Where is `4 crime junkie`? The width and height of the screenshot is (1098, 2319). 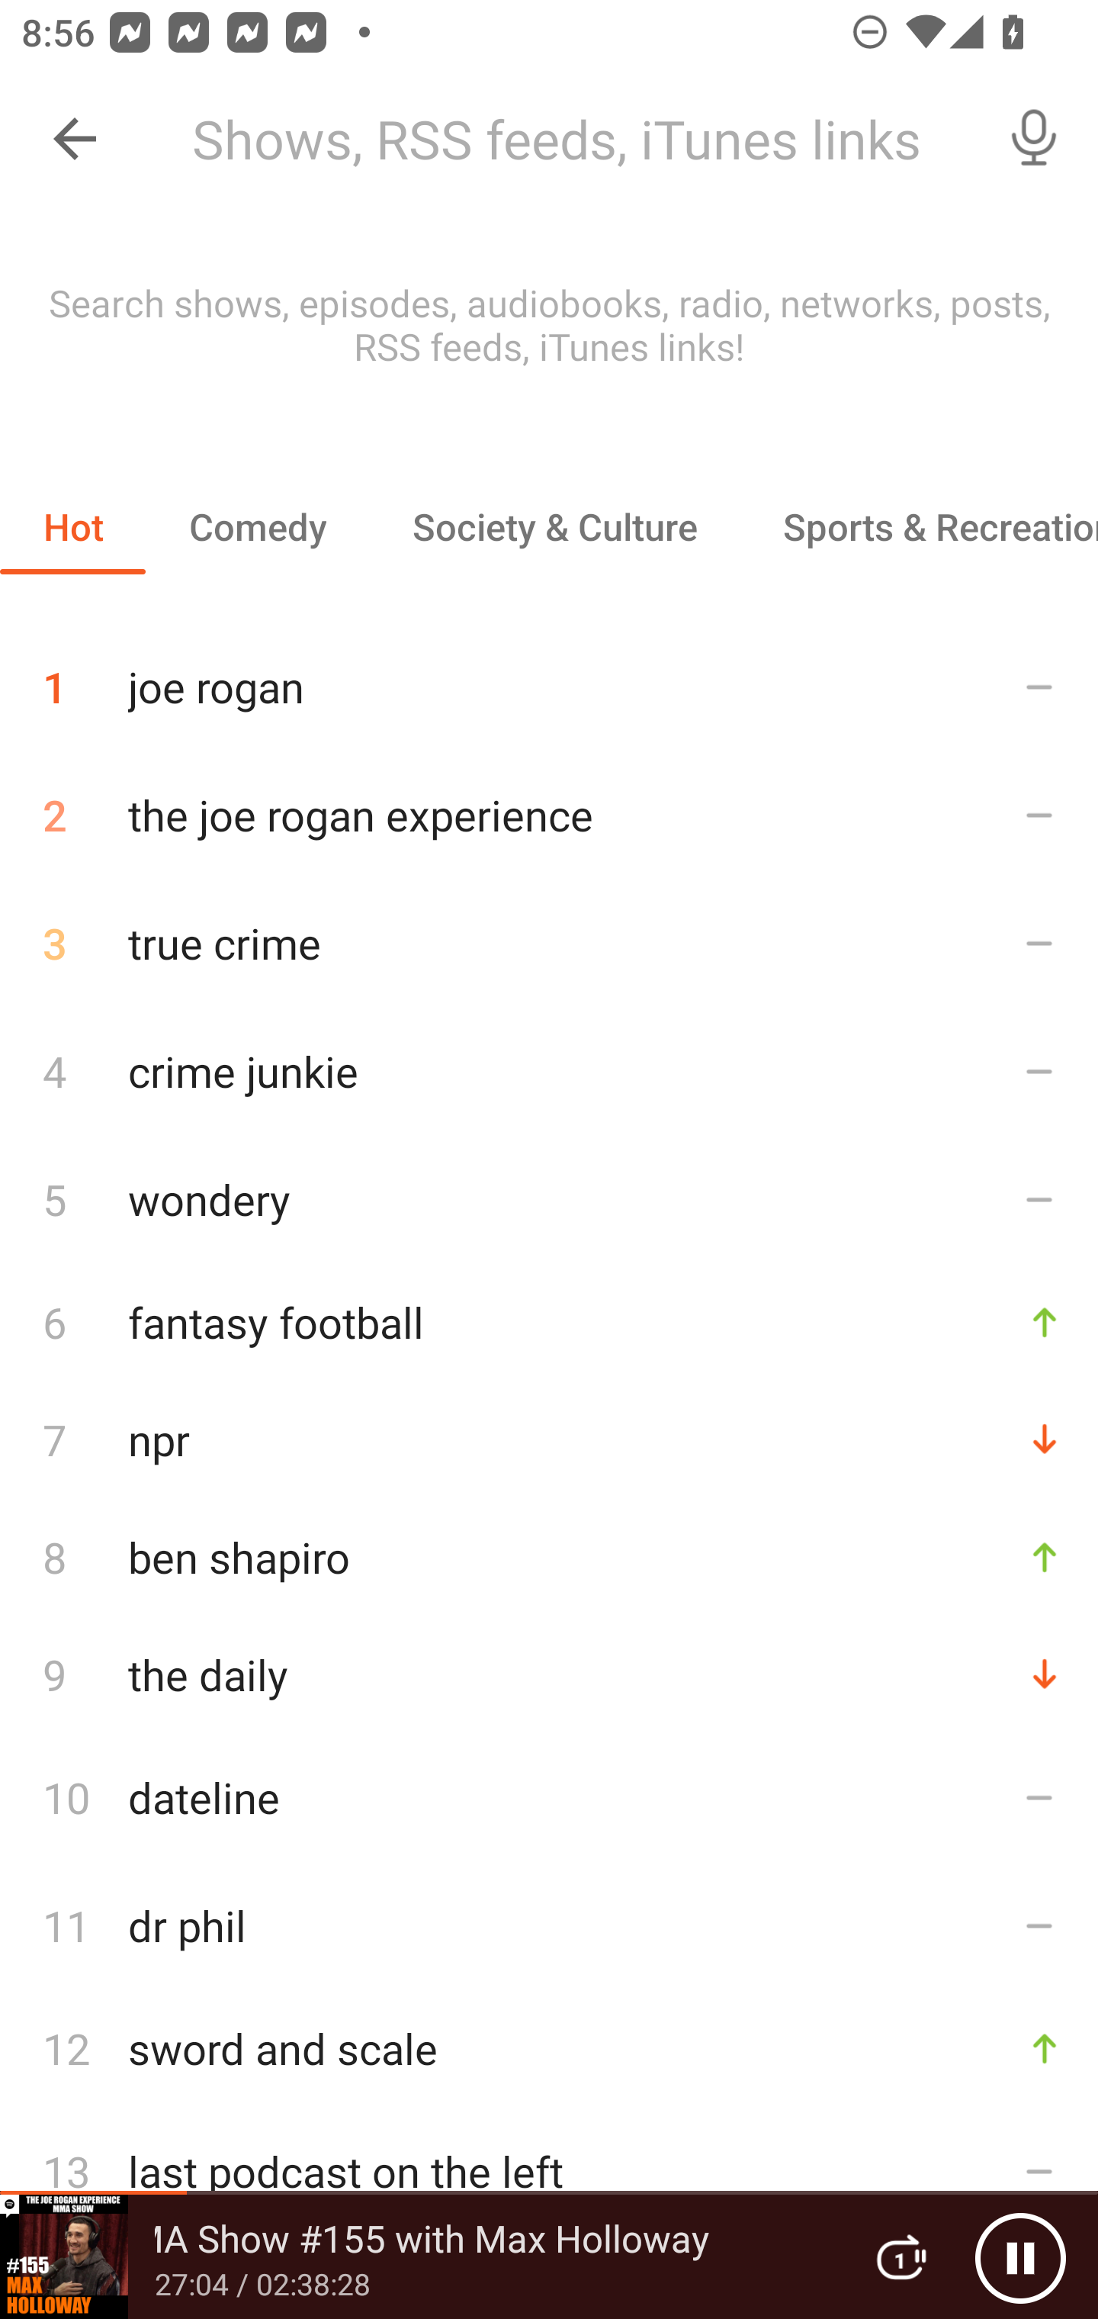 4 crime junkie is located at coordinates (549, 1069).